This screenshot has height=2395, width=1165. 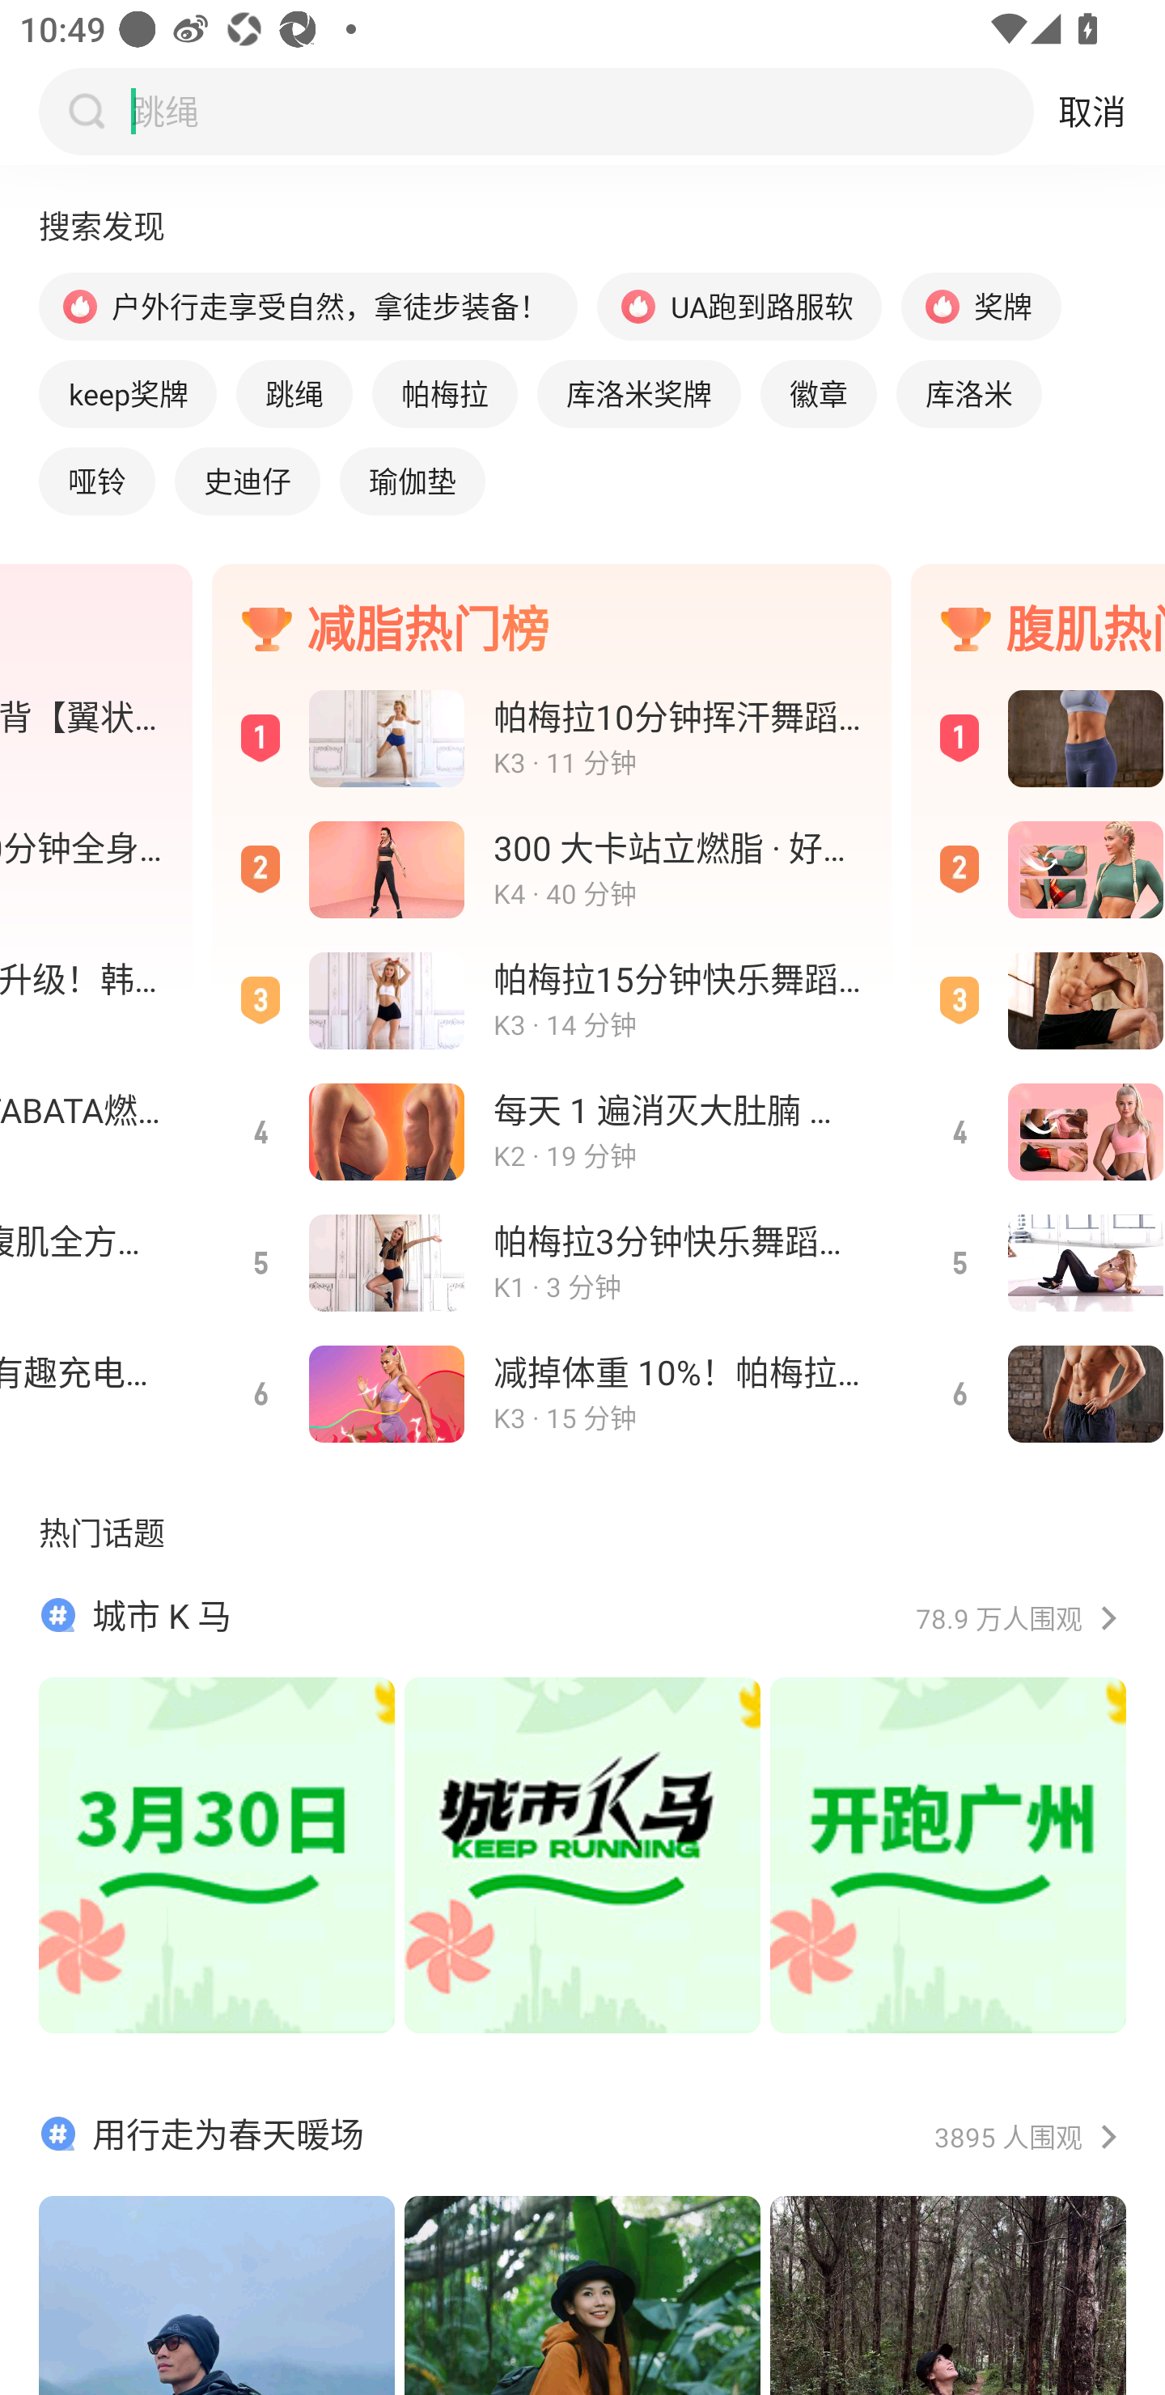 What do you see at coordinates (444, 393) in the screenshot?
I see `帕梅拉` at bounding box center [444, 393].